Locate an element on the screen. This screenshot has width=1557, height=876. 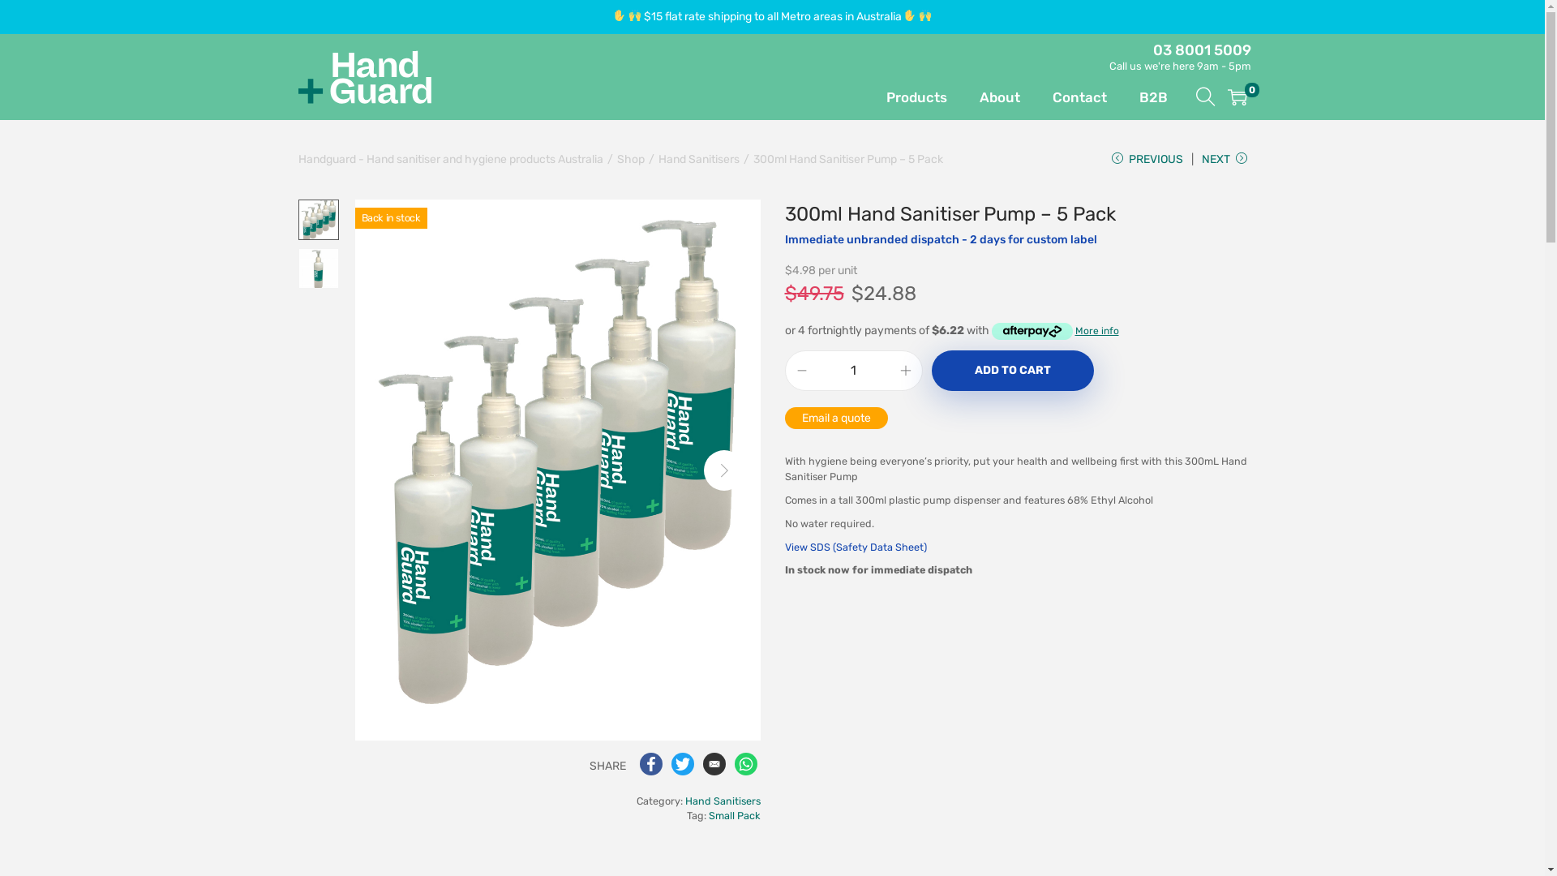
Handguard - Hand sanitiser and hygiene products Australia is located at coordinates (451, 159).